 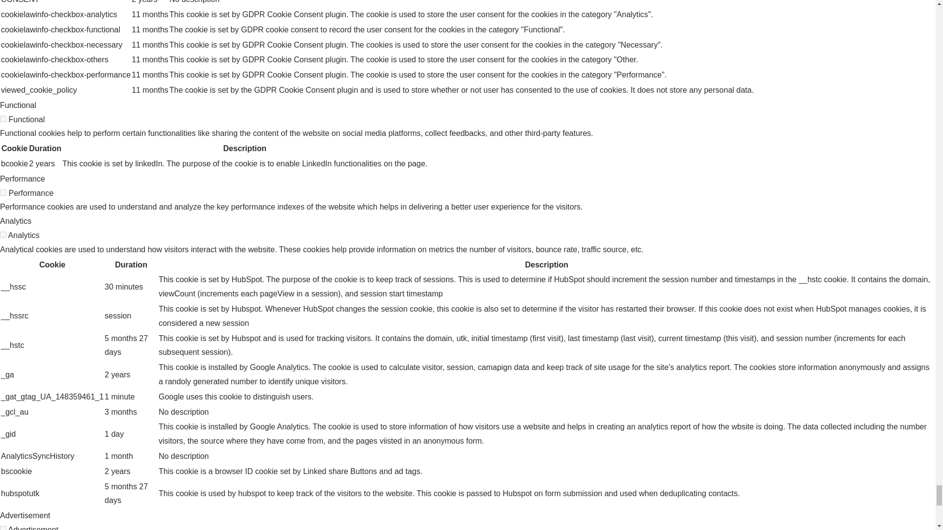 I want to click on on, so click(x=3, y=235).